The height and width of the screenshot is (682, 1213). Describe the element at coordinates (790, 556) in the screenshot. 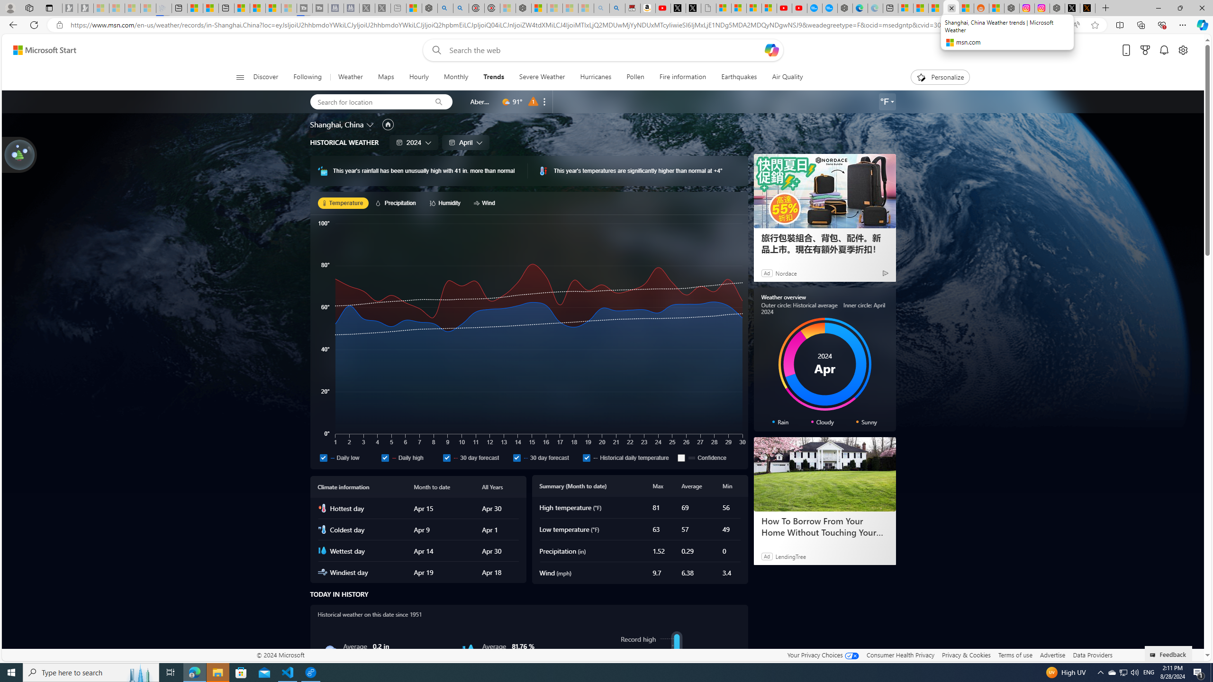

I see `LendingTree` at that location.